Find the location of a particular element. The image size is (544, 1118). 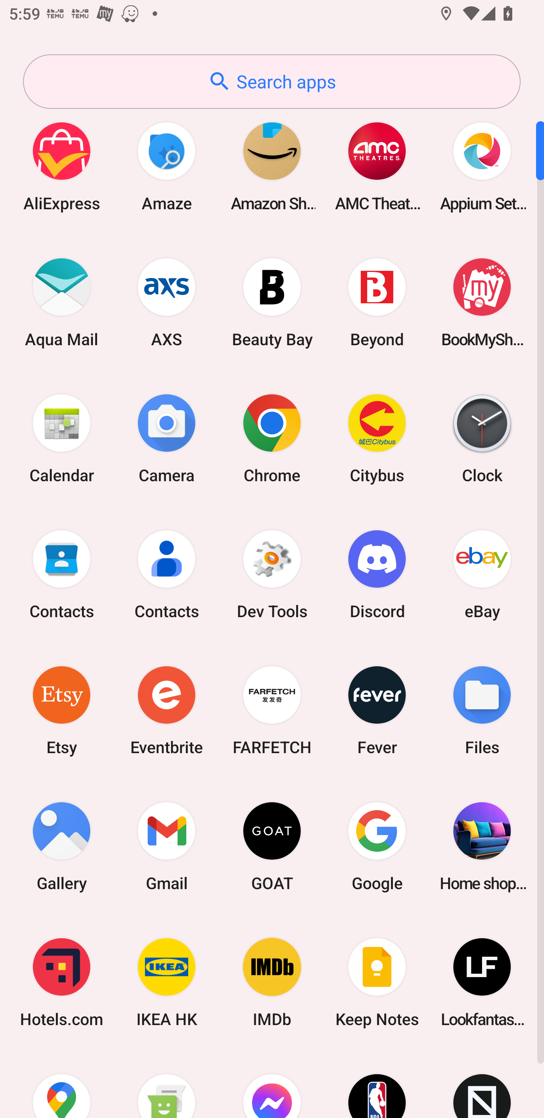

Messaging is located at coordinates (167, 1084).